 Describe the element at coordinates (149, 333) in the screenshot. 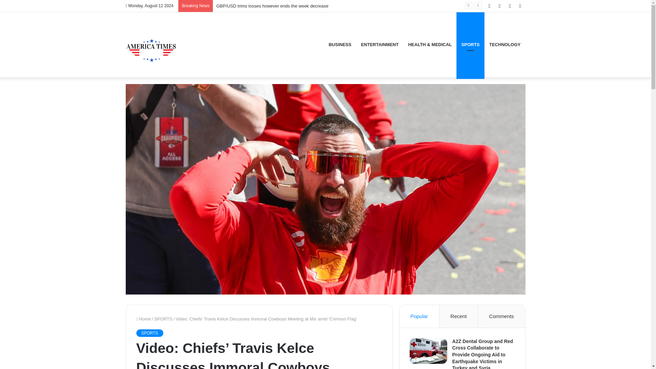

I see `SPORTS` at that location.